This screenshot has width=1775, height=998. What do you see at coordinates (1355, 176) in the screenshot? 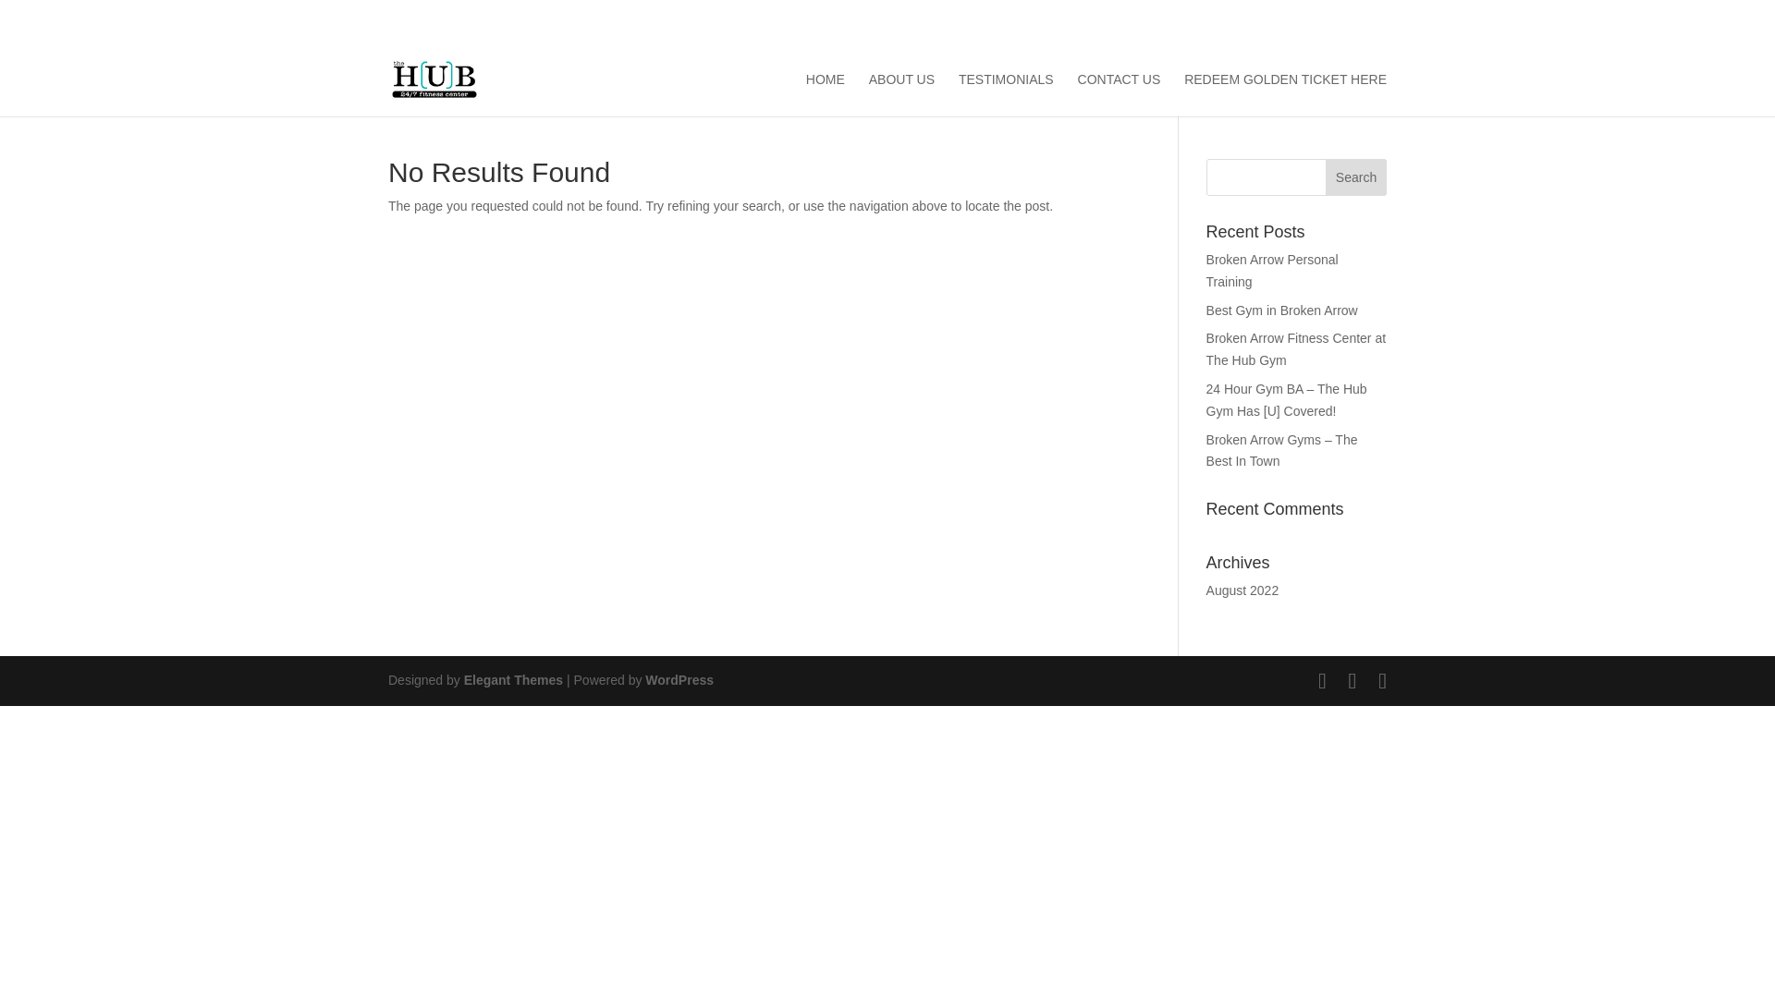
I see `Search` at bounding box center [1355, 176].